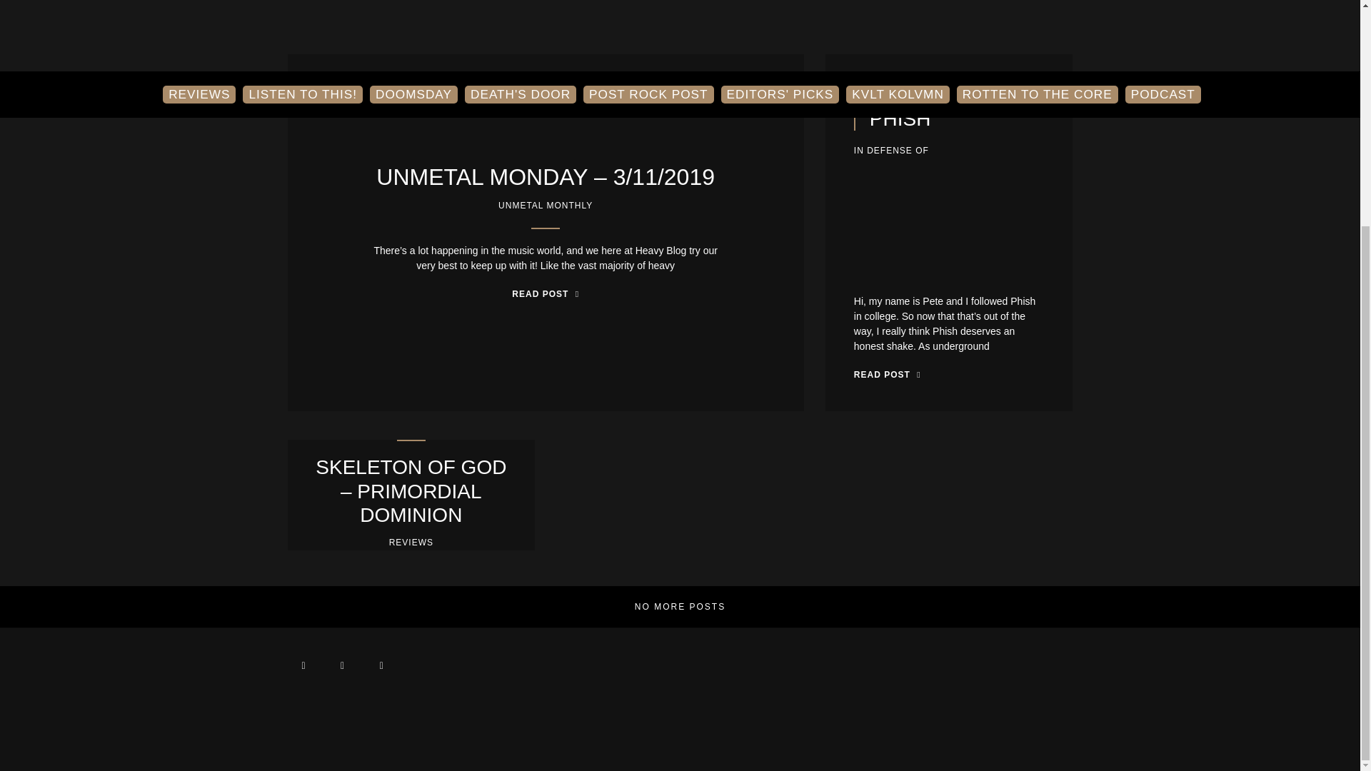 Image resolution: width=1371 pixels, height=771 pixels. I want to click on IN DEFENSE OF, so click(891, 150).